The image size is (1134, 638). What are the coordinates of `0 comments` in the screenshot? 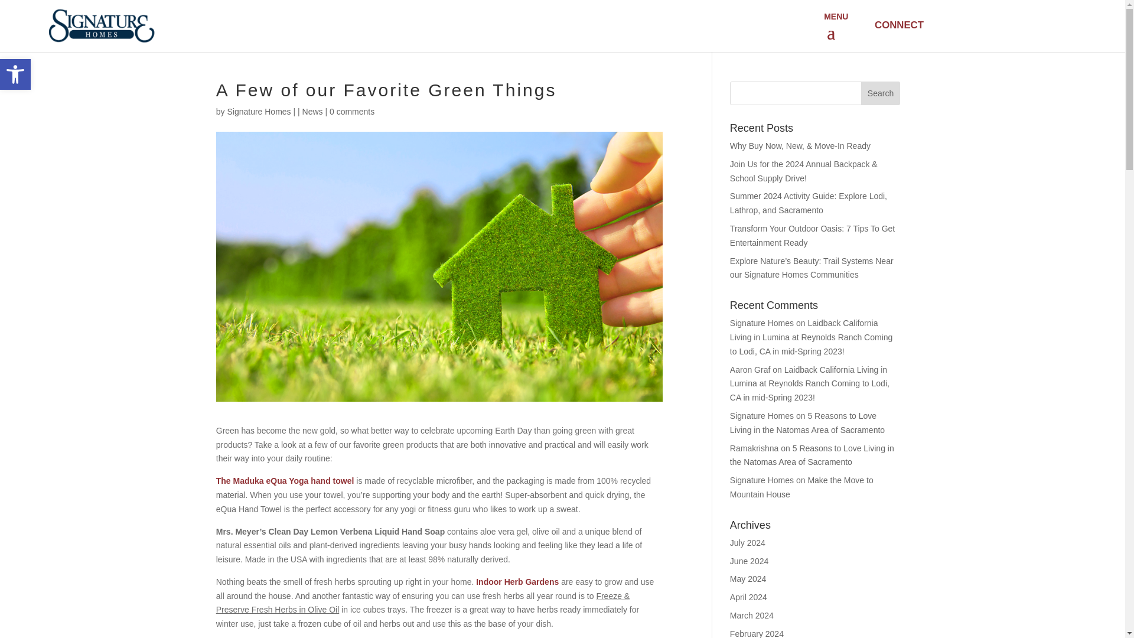 It's located at (898, 25).